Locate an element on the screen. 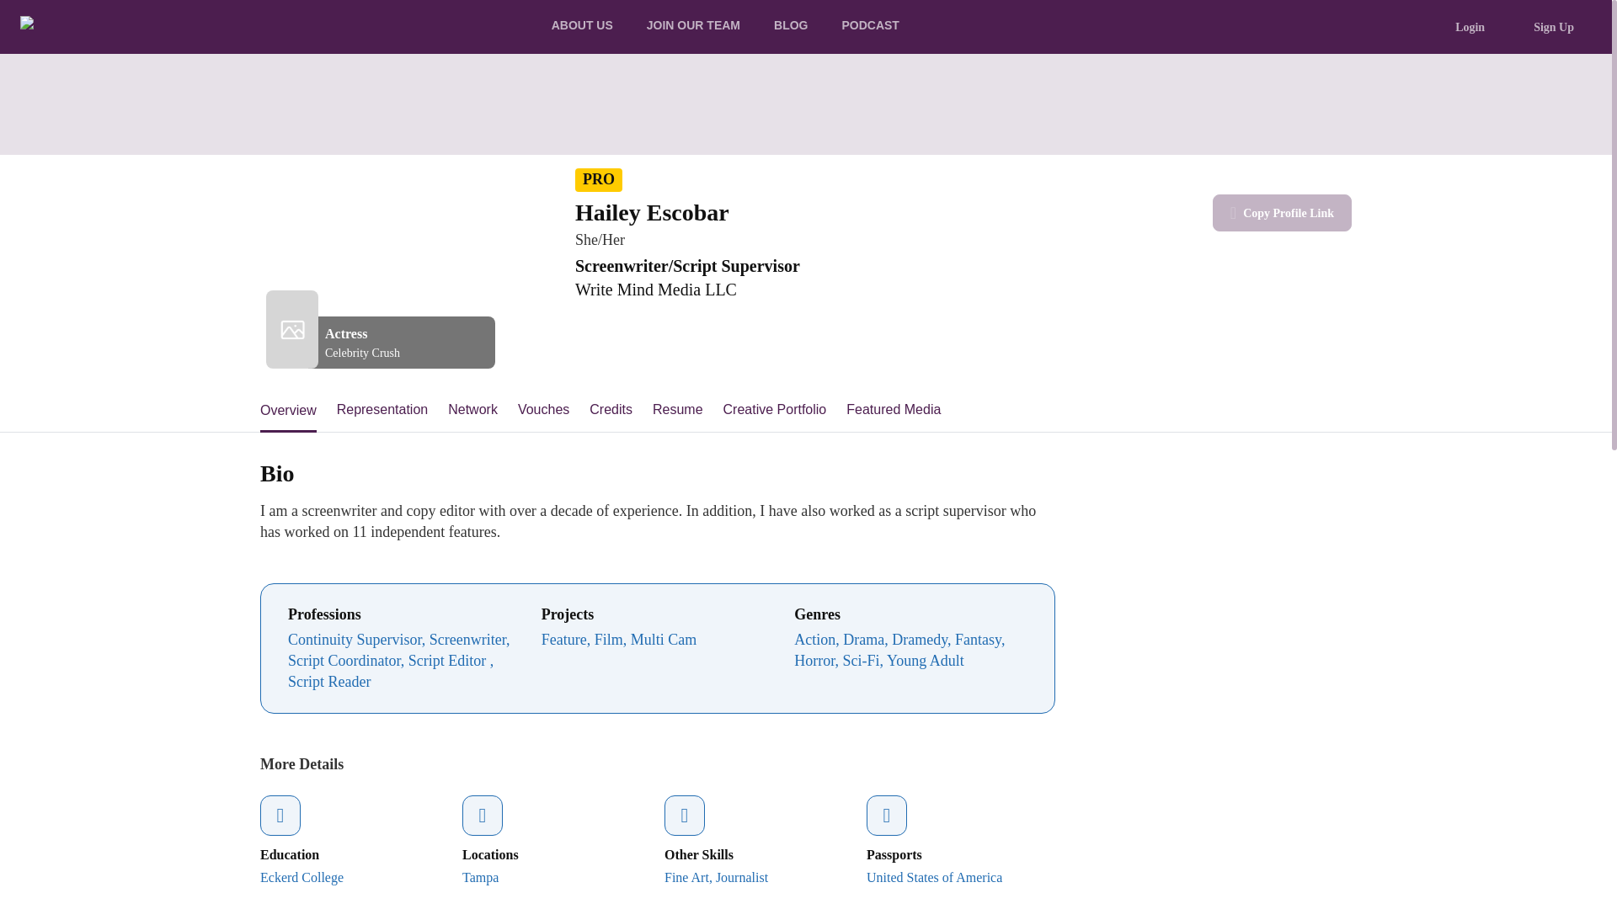  Sign Up is located at coordinates (1553, 27).